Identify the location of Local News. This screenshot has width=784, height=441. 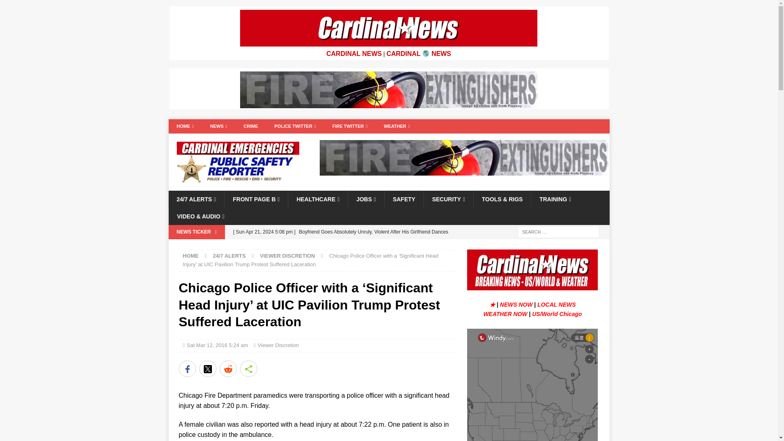
(556, 304).